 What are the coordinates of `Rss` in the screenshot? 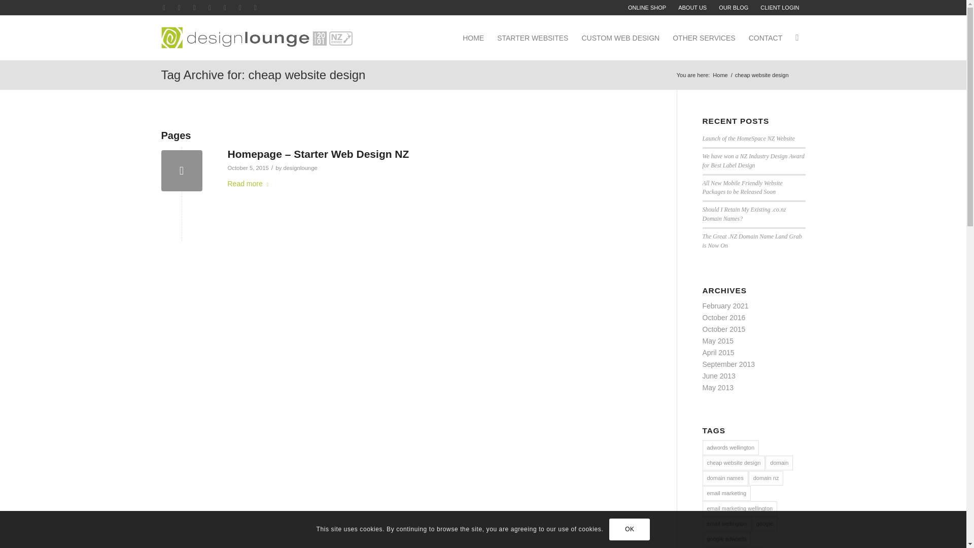 It's located at (239, 8).